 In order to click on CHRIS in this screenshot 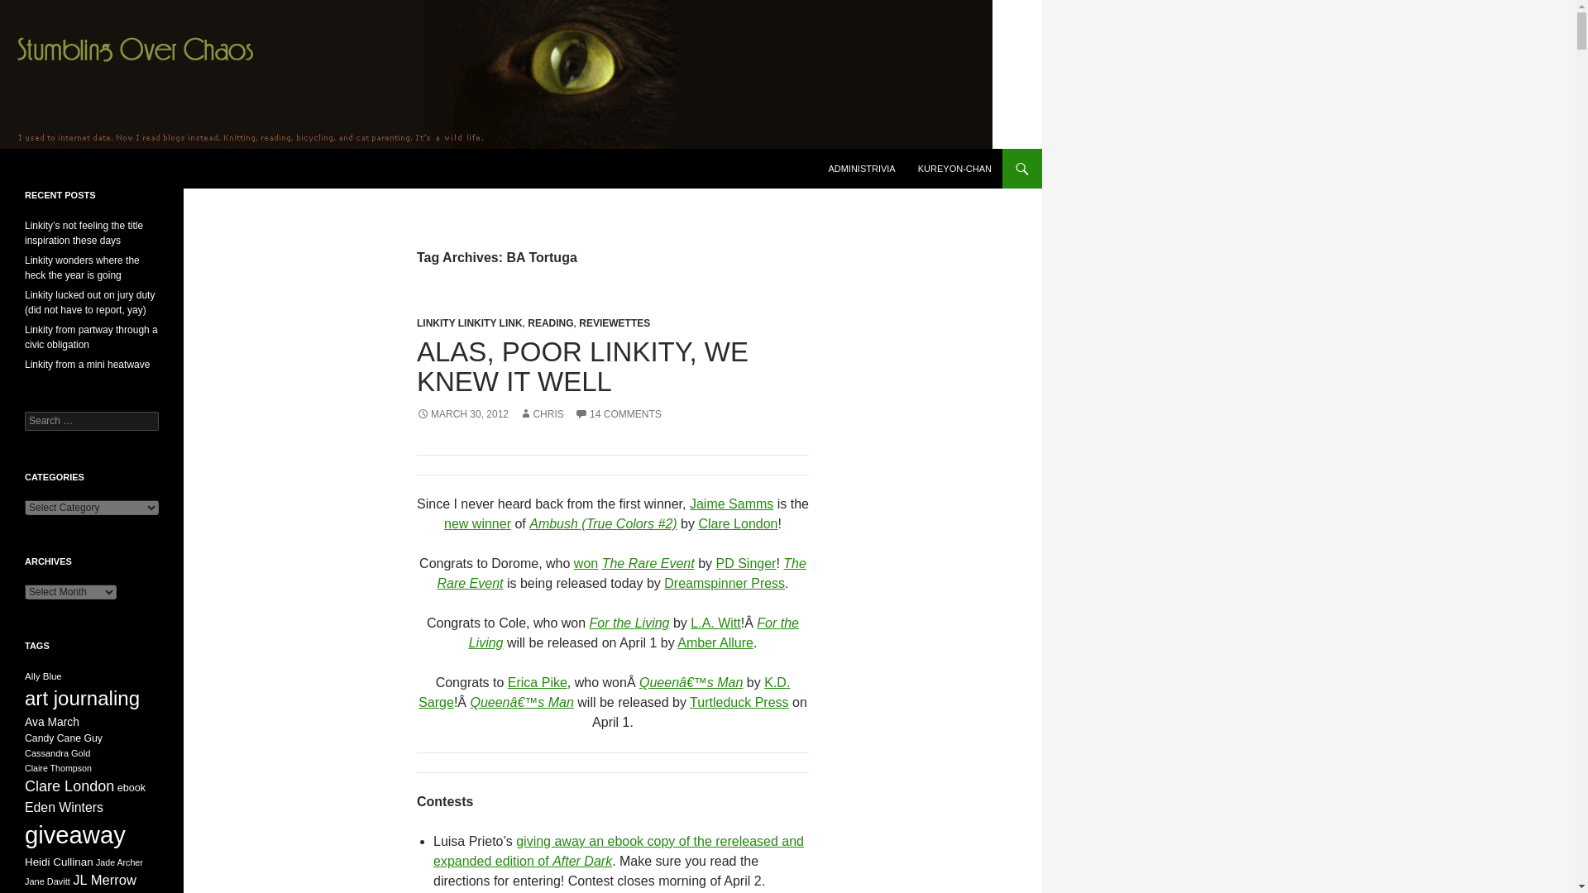, I will do `click(541, 413)`.